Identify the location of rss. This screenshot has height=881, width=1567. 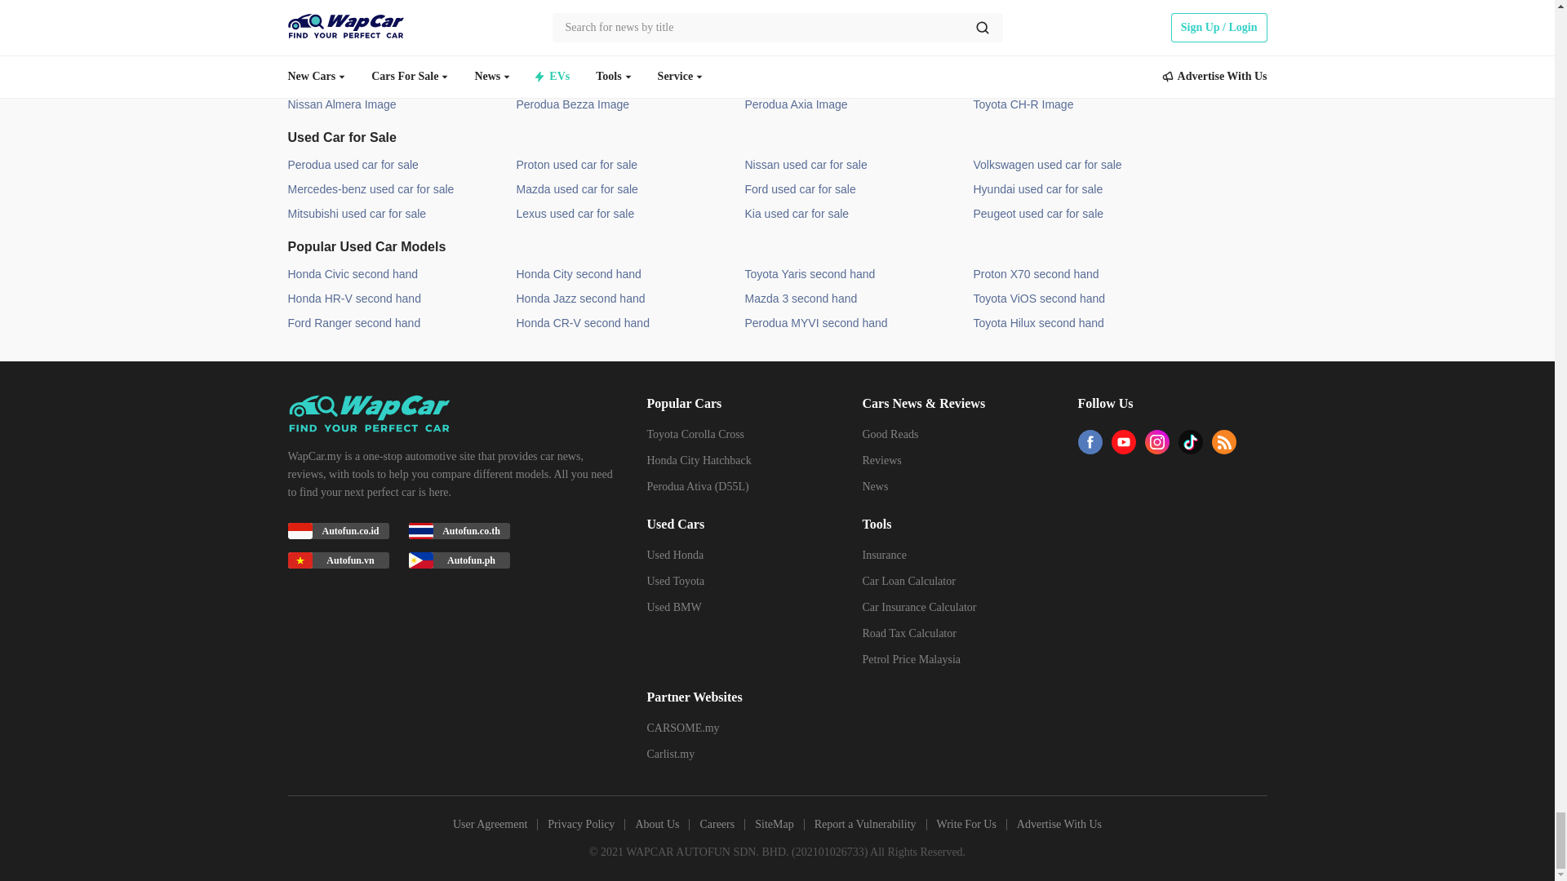
(1223, 447).